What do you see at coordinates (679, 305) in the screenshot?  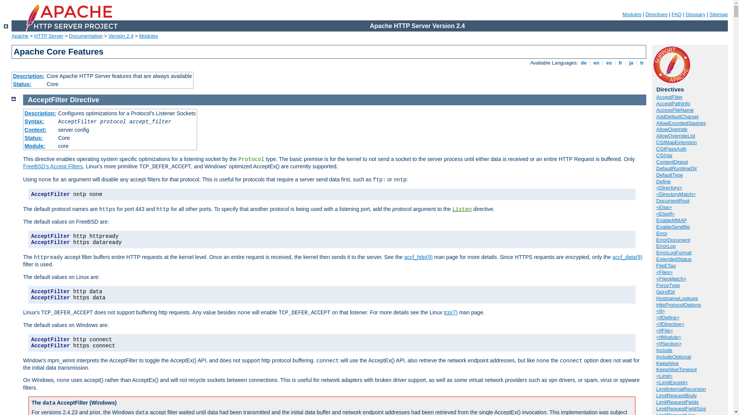 I see `HttpProtocolOptions` at bounding box center [679, 305].